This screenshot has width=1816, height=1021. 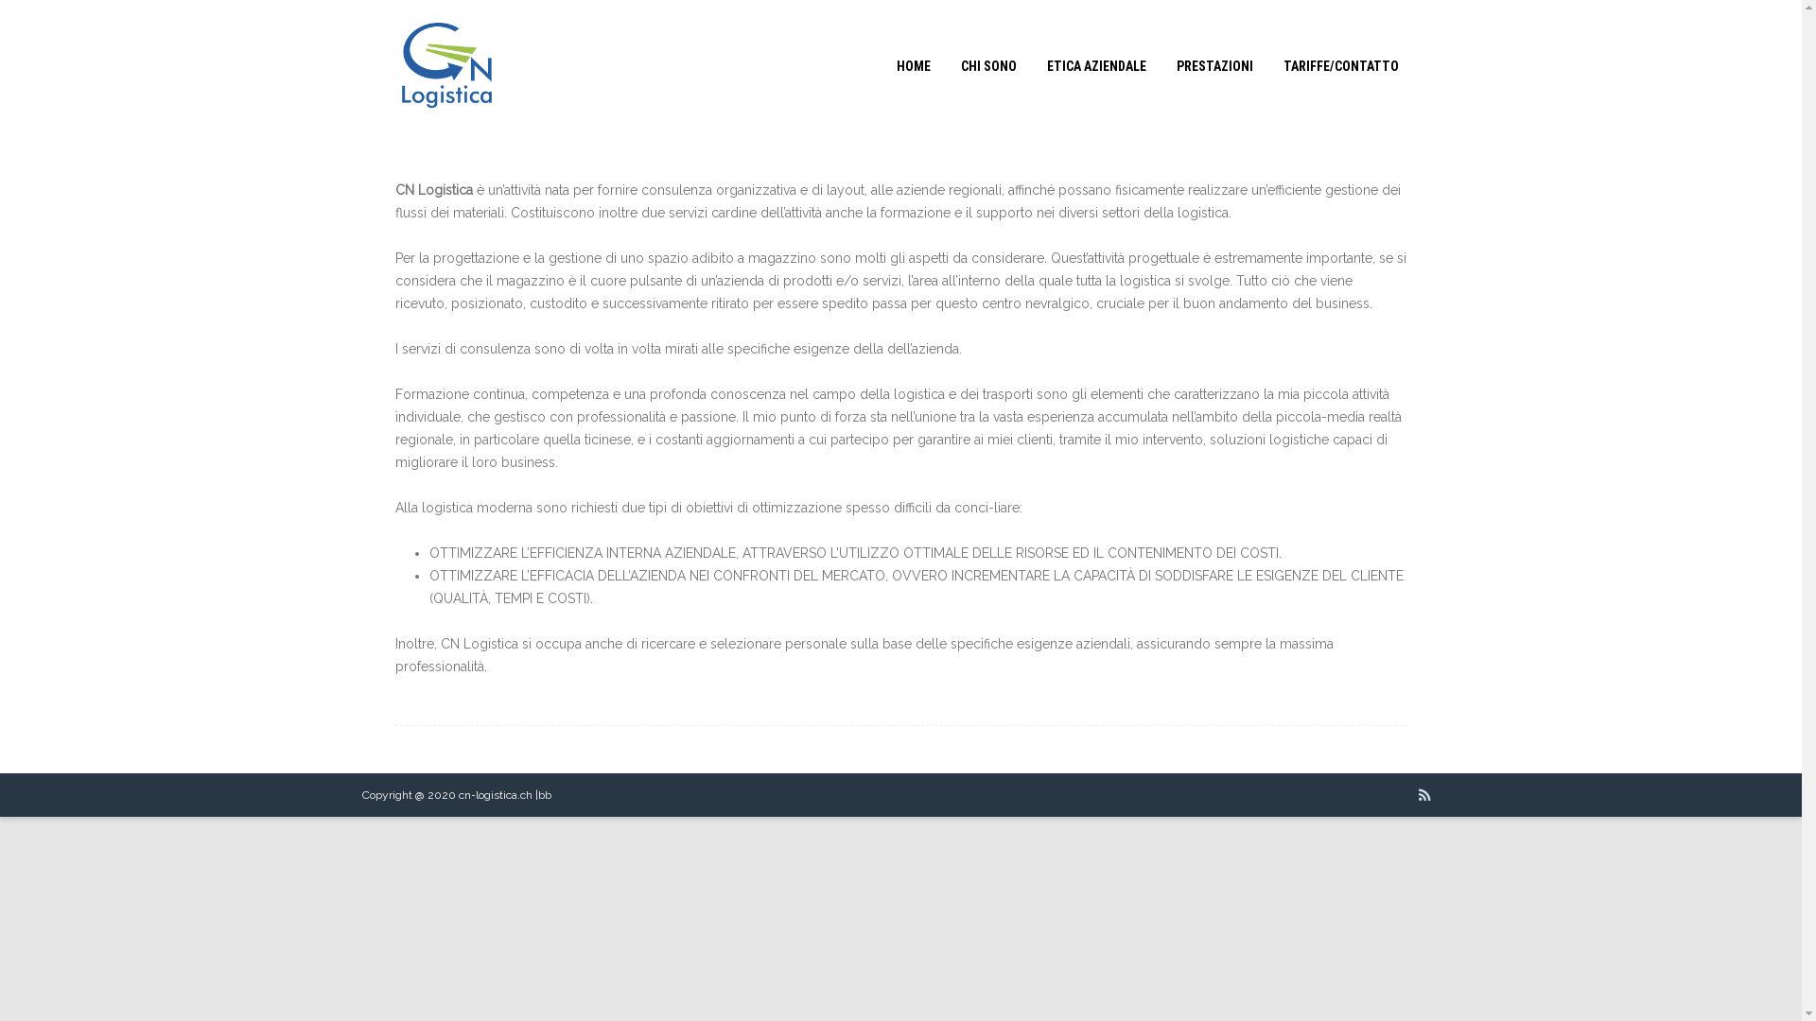 What do you see at coordinates (1214, 66) in the screenshot?
I see `PRESTAZIONI` at bounding box center [1214, 66].